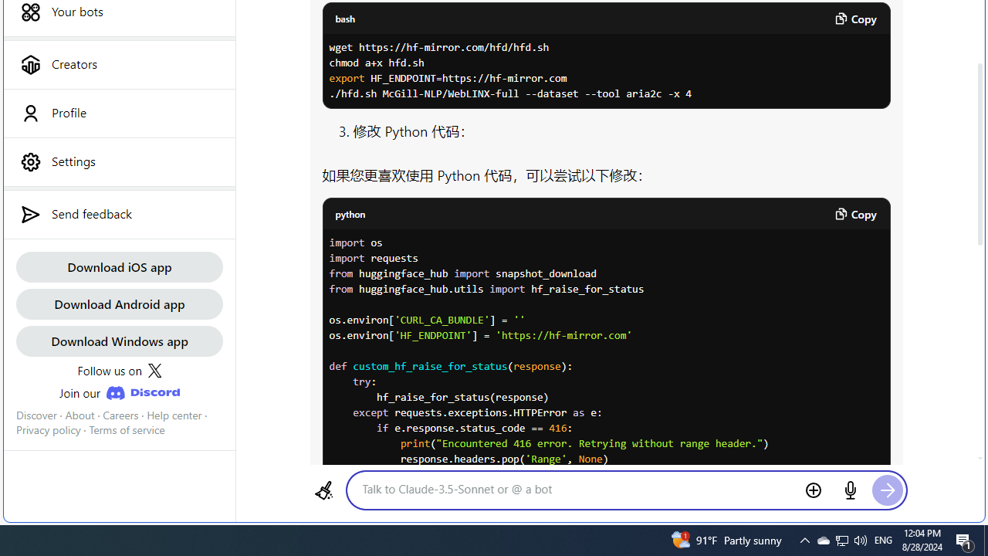 The image size is (988, 556). Describe the element at coordinates (119, 64) in the screenshot. I see `Creators` at that location.